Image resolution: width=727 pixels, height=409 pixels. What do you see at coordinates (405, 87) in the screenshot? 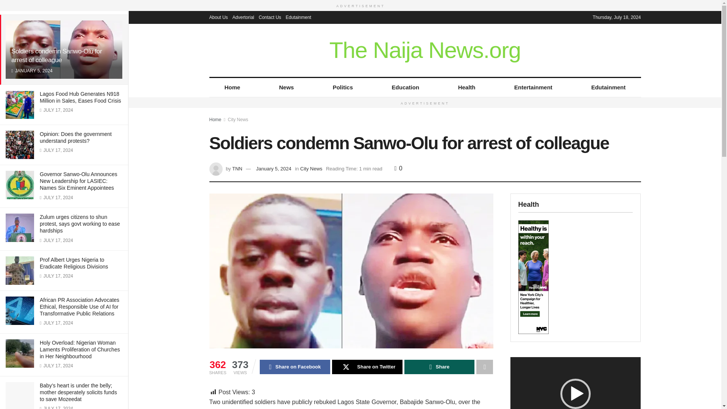
I see `Education` at bounding box center [405, 87].